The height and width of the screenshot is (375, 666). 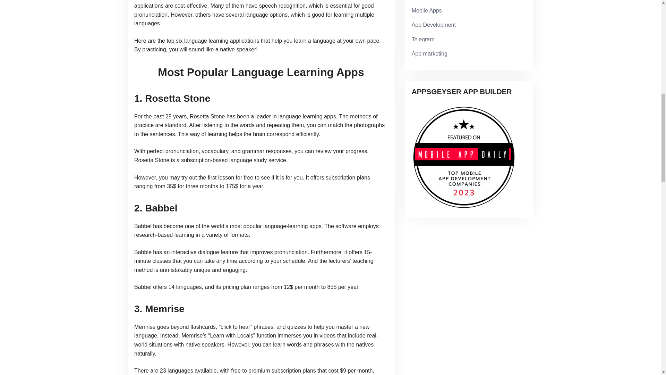 I want to click on Mobile Apps, so click(x=427, y=10).